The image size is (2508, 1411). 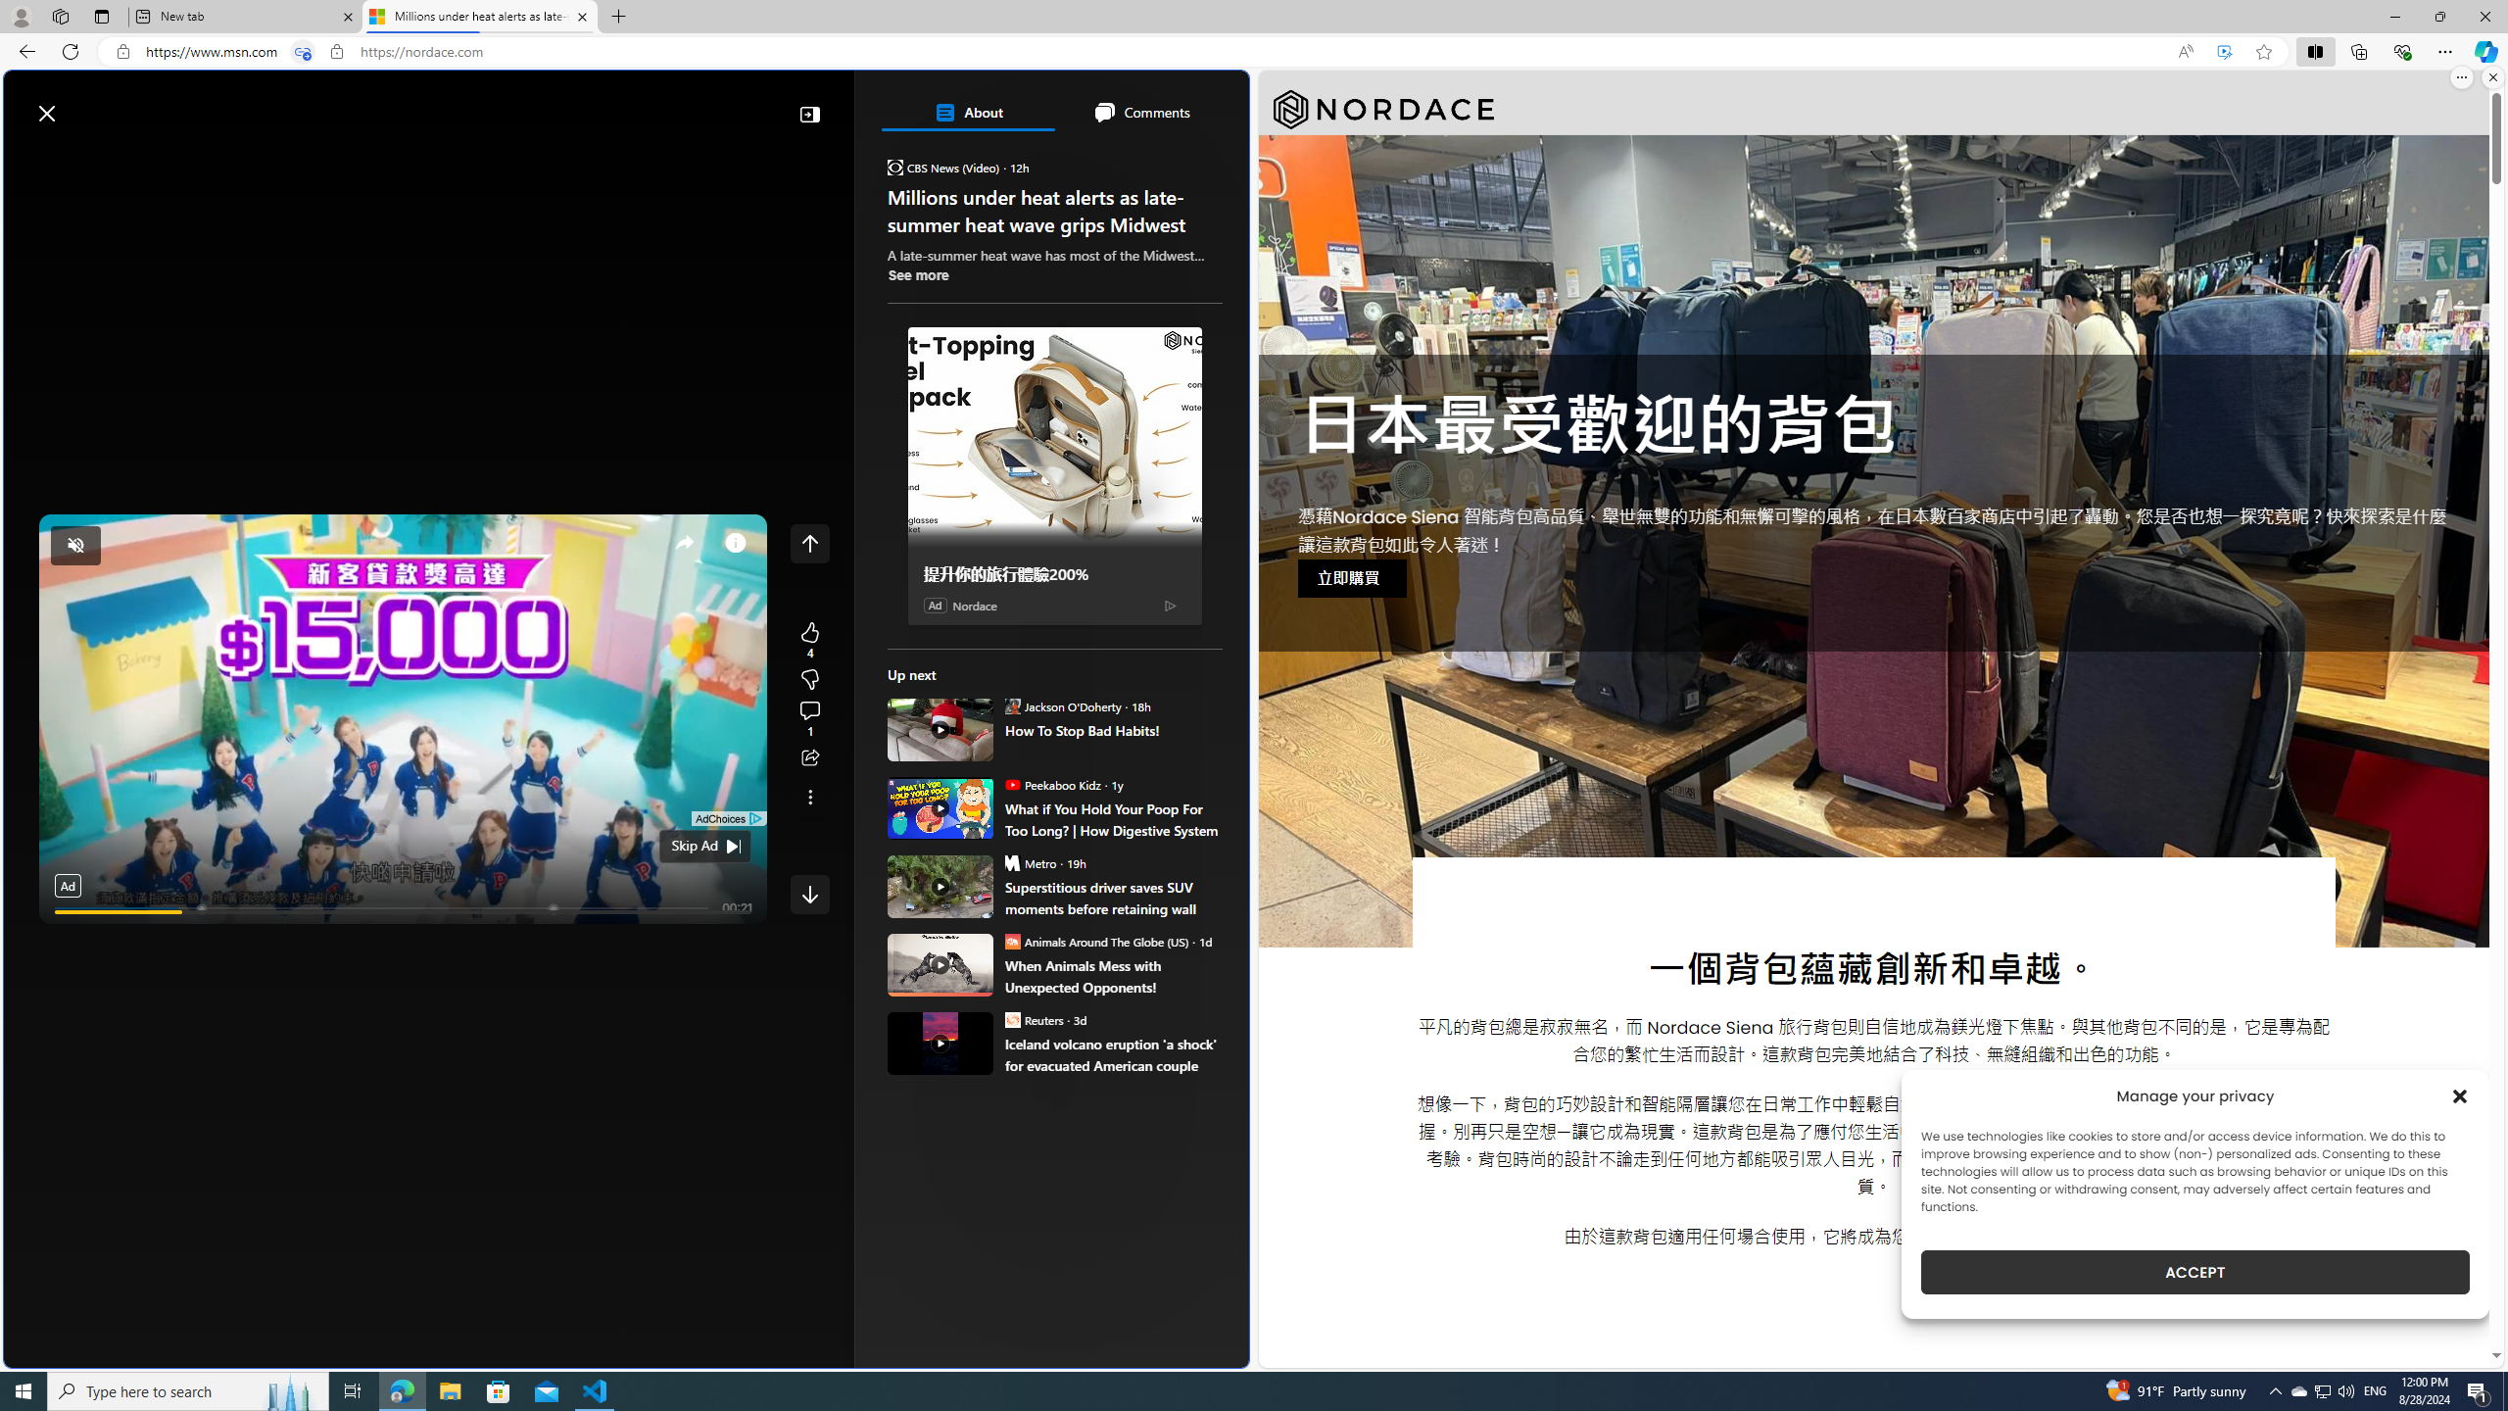 I want to click on ABC News, so click(x=955, y=717).